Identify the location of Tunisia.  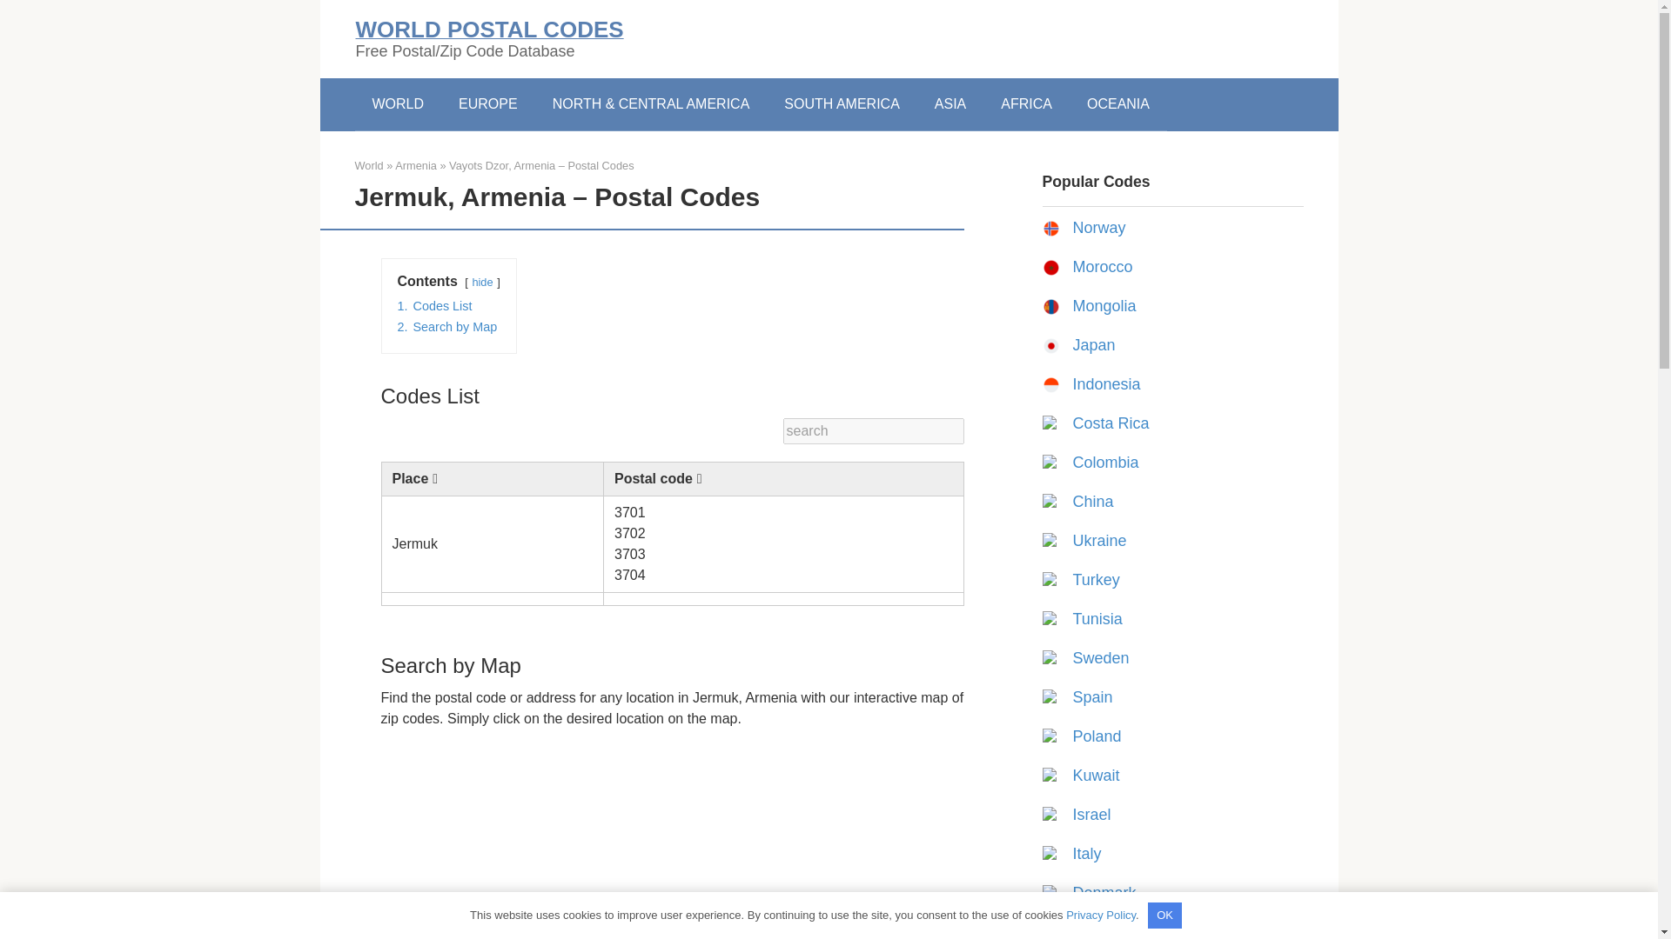
(1097, 619).